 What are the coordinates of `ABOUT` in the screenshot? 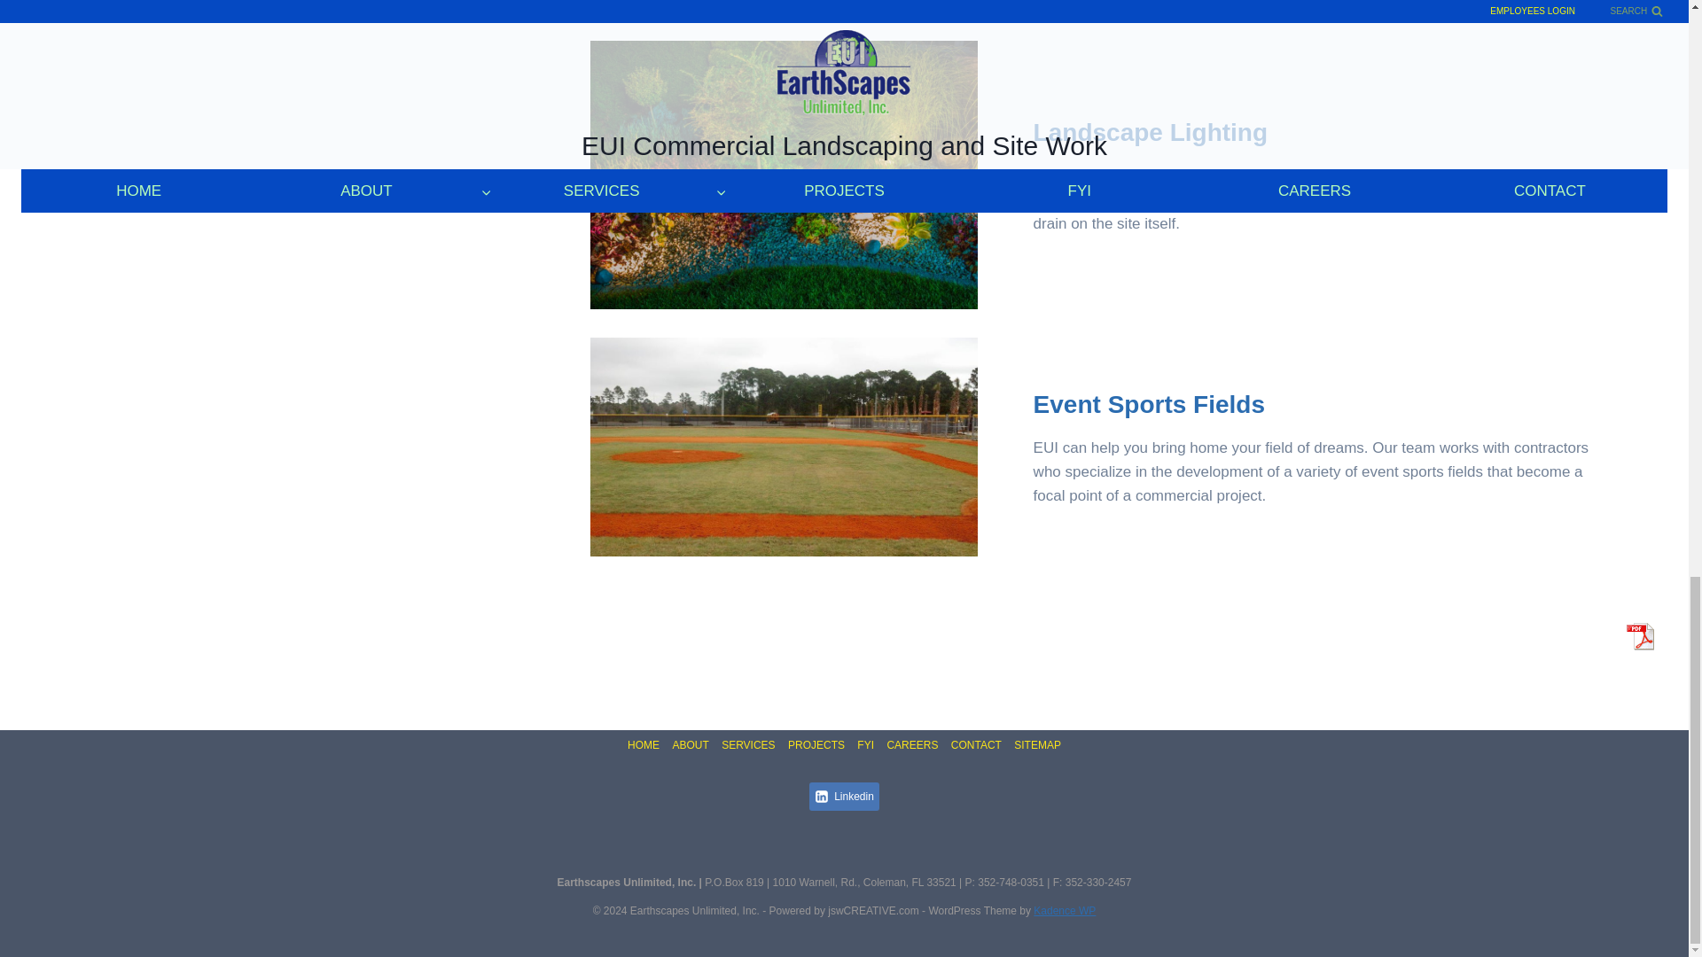 It's located at (690, 746).